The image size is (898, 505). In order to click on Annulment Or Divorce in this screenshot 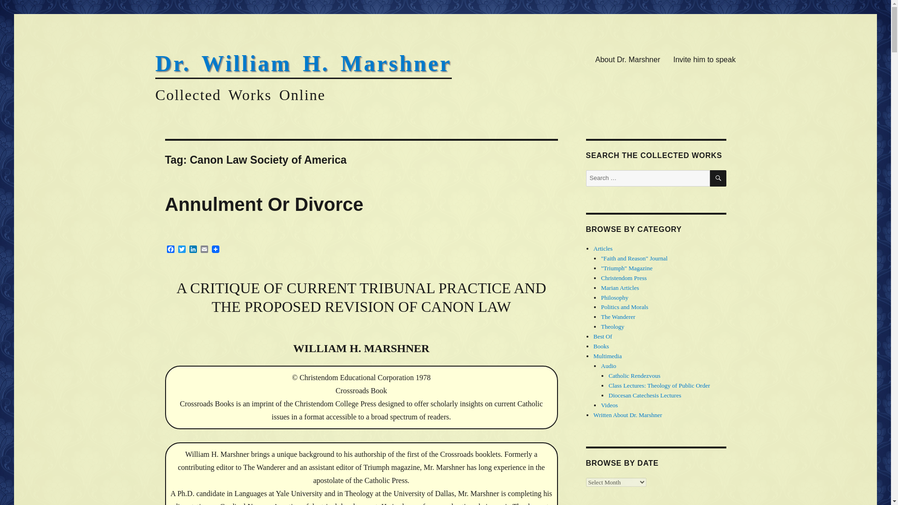, I will do `click(264, 204)`.